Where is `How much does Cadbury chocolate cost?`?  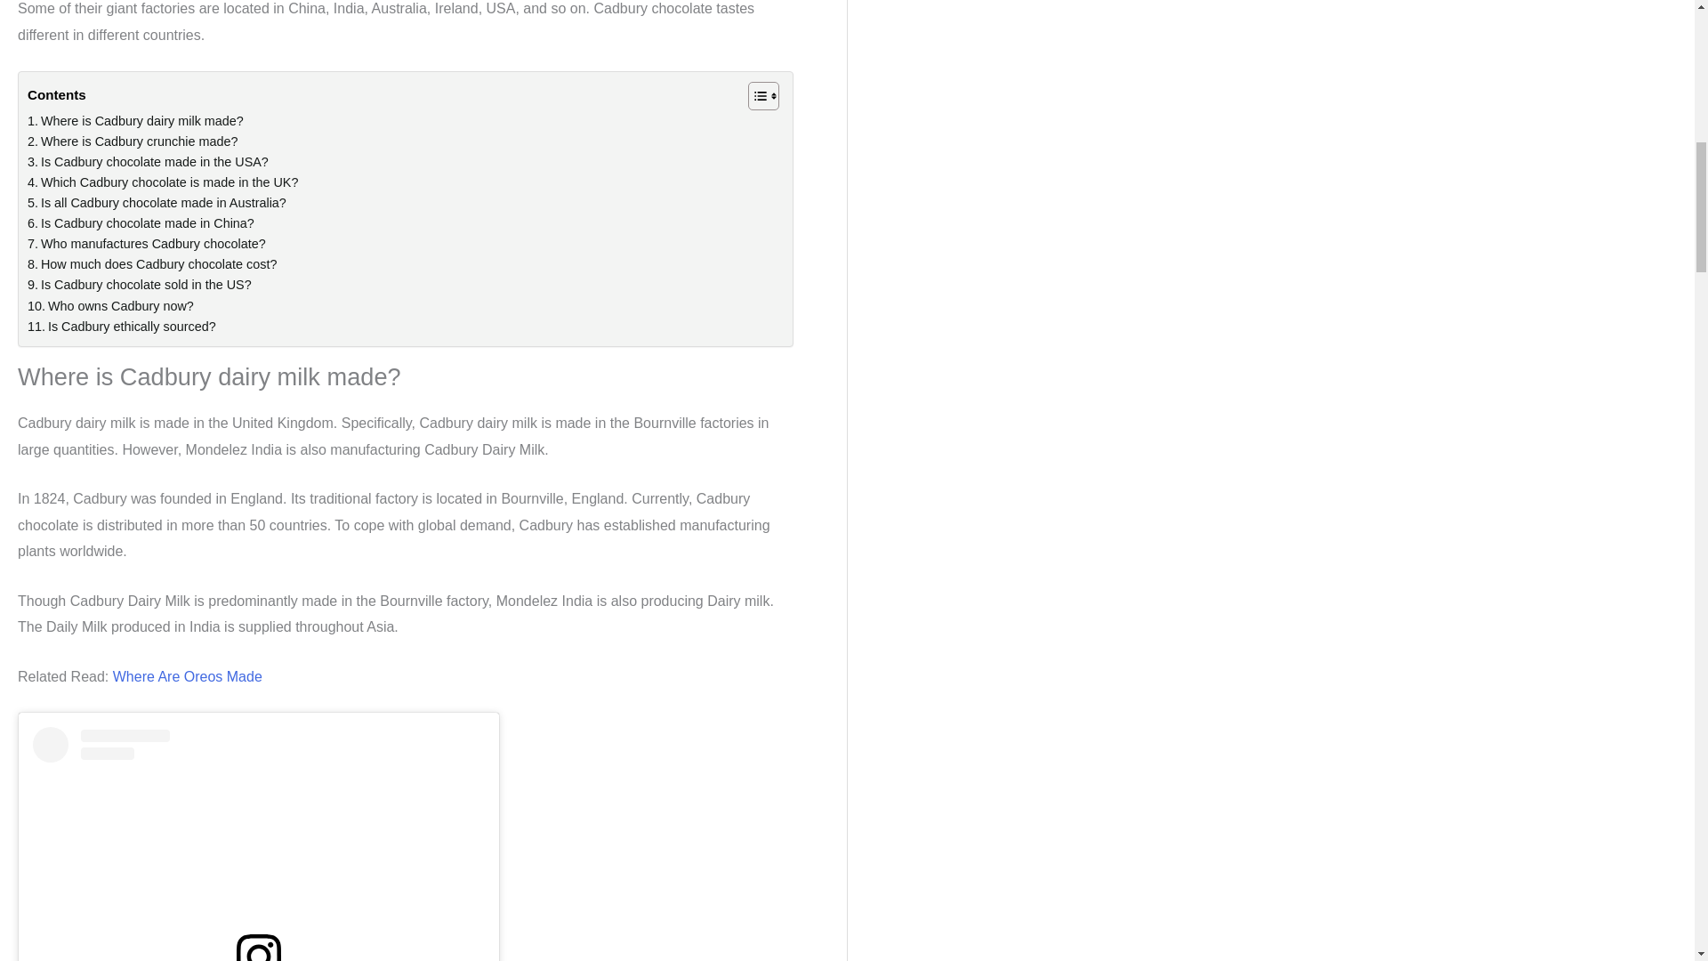 How much does Cadbury chocolate cost? is located at coordinates (151, 264).